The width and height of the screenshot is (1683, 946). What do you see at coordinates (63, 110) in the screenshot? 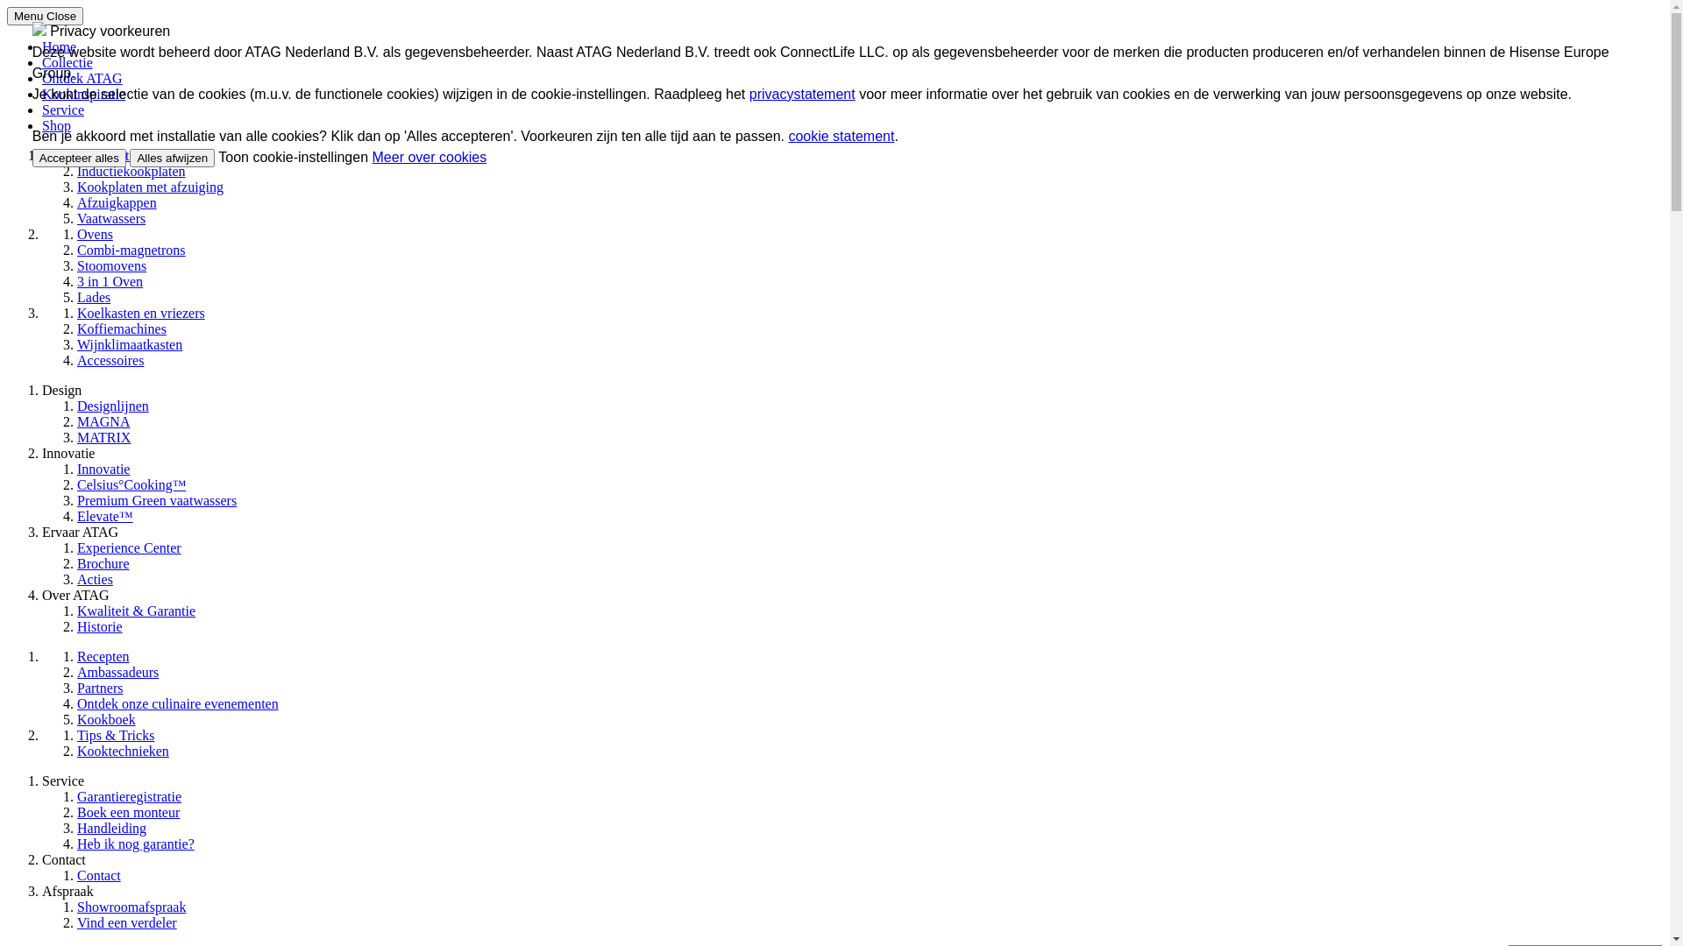
I see `Service` at bounding box center [63, 110].